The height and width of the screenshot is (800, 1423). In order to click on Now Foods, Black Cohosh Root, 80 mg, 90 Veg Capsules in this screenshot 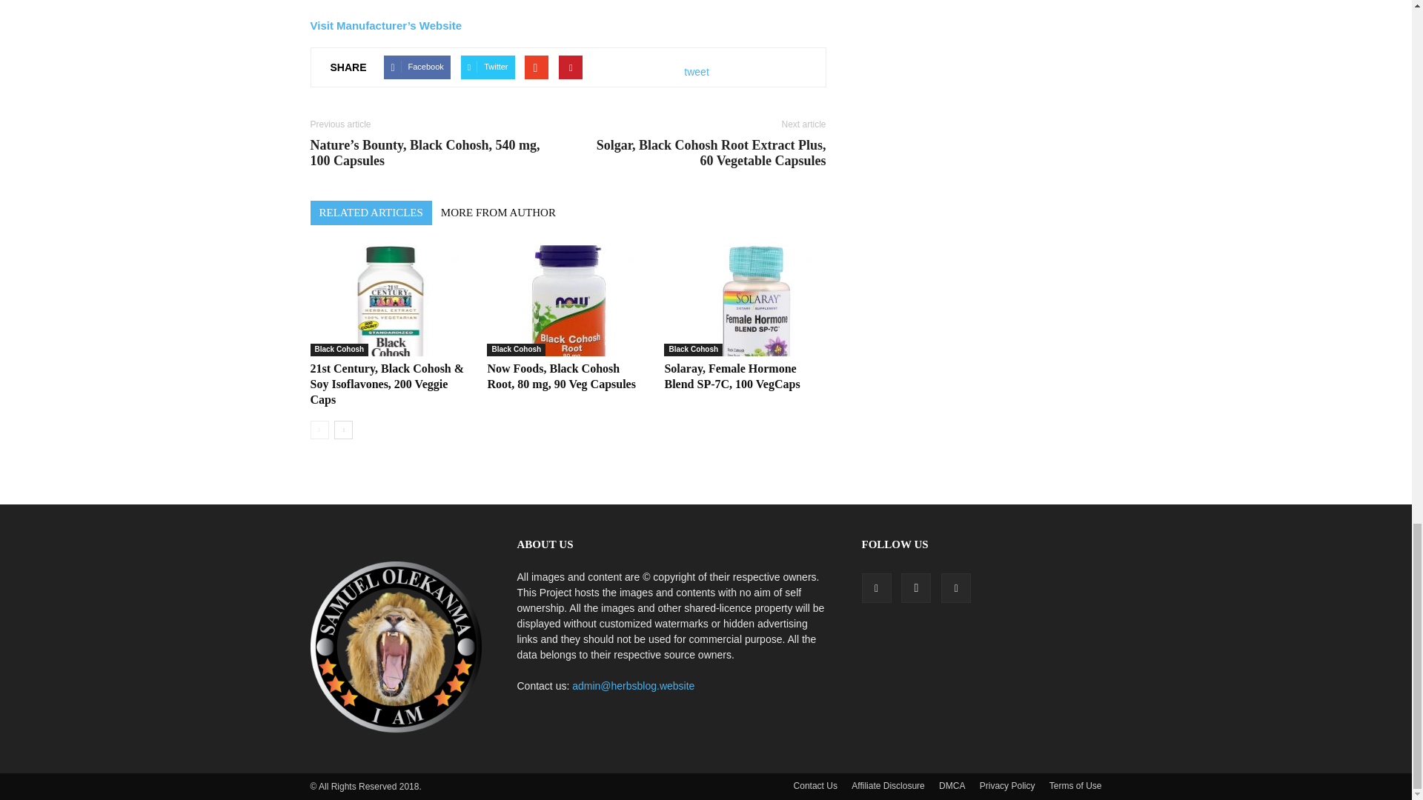, I will do `click(560, 376)`.